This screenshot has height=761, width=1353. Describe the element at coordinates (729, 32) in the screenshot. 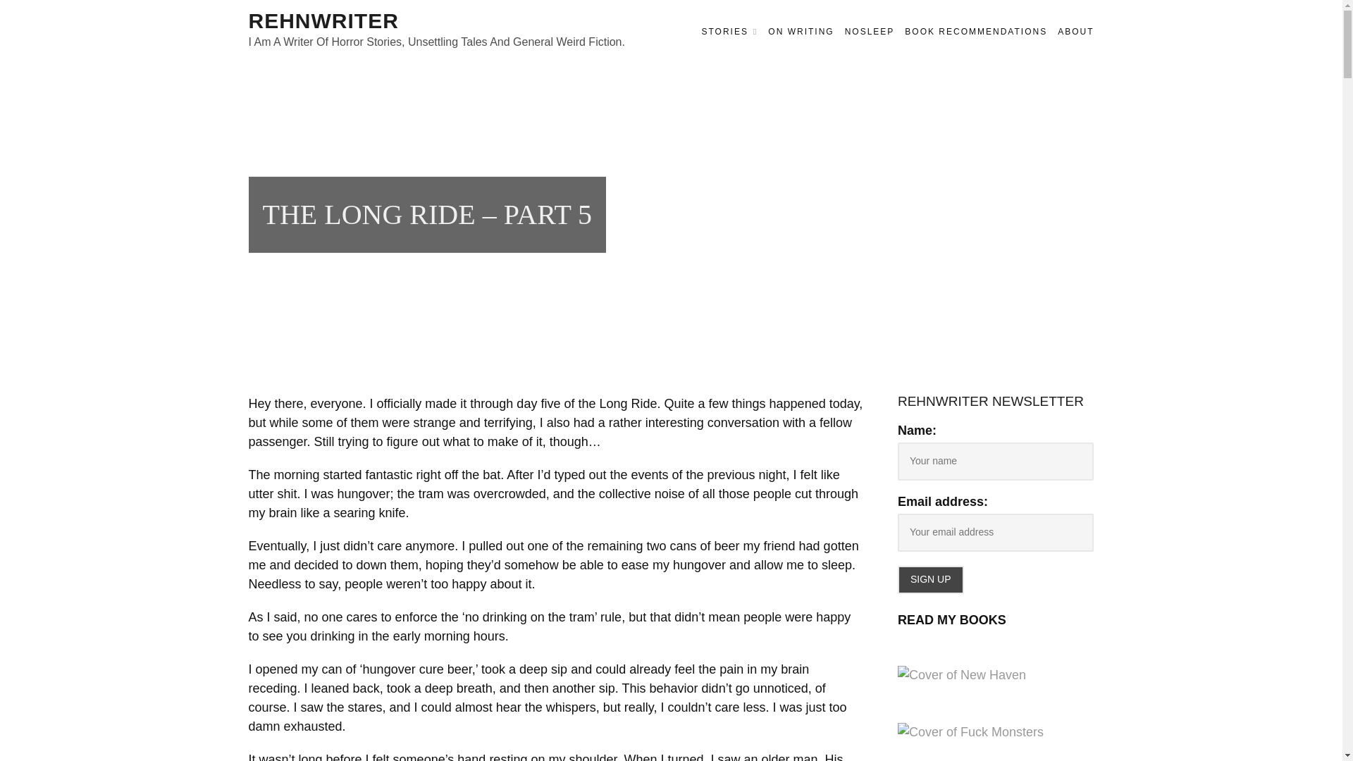

I see `STORIES` at that location.